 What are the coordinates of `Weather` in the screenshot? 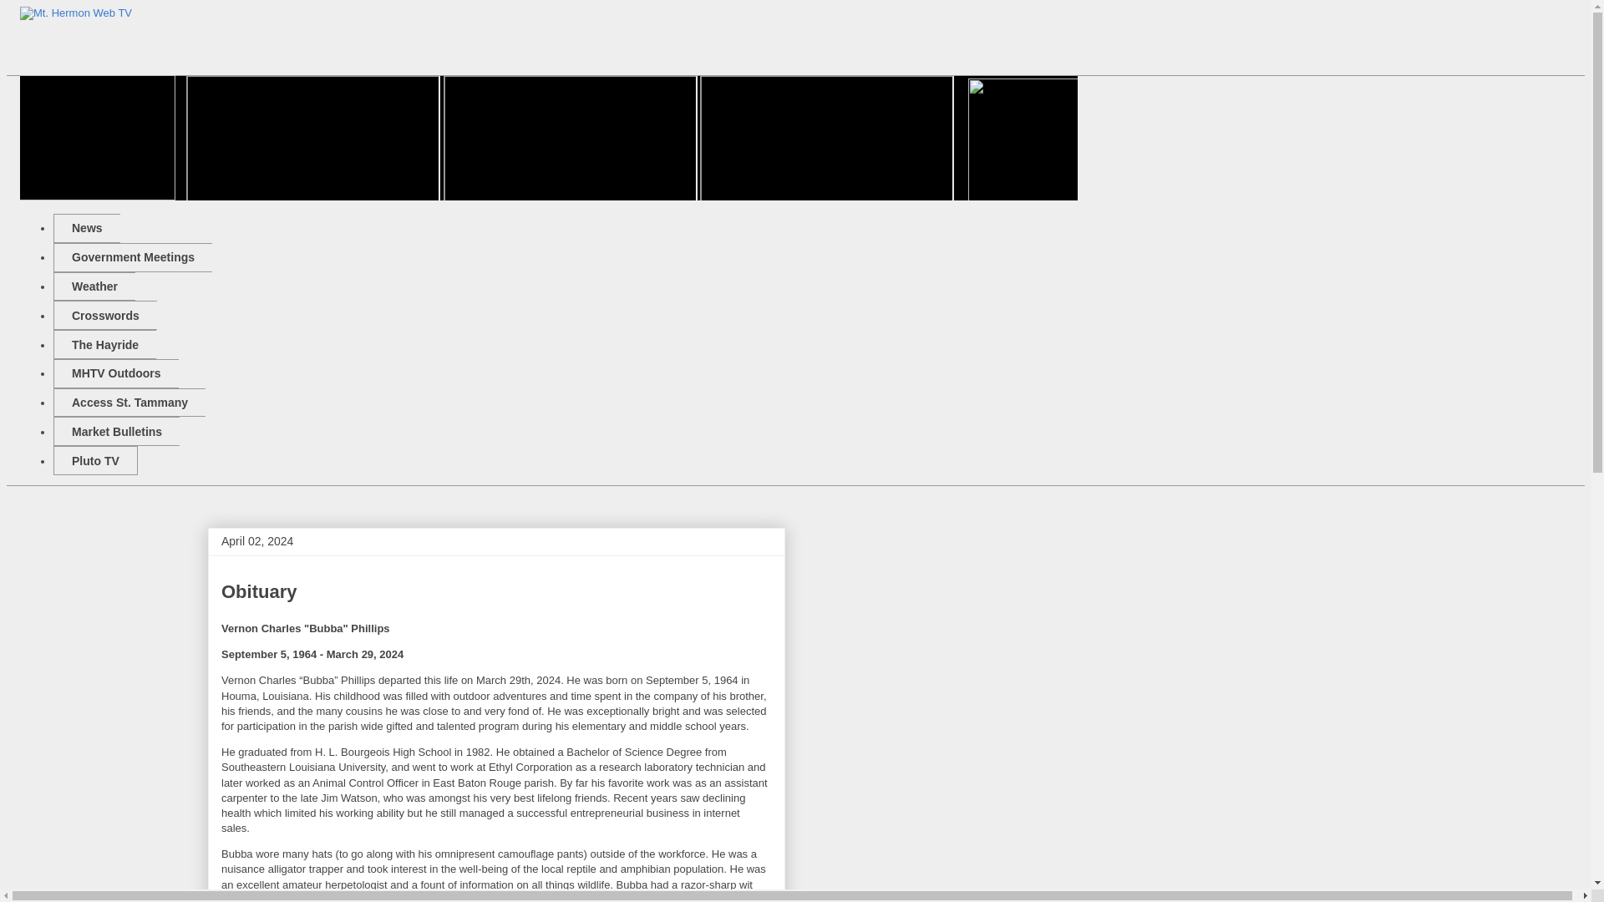 It's located at (94, 286).